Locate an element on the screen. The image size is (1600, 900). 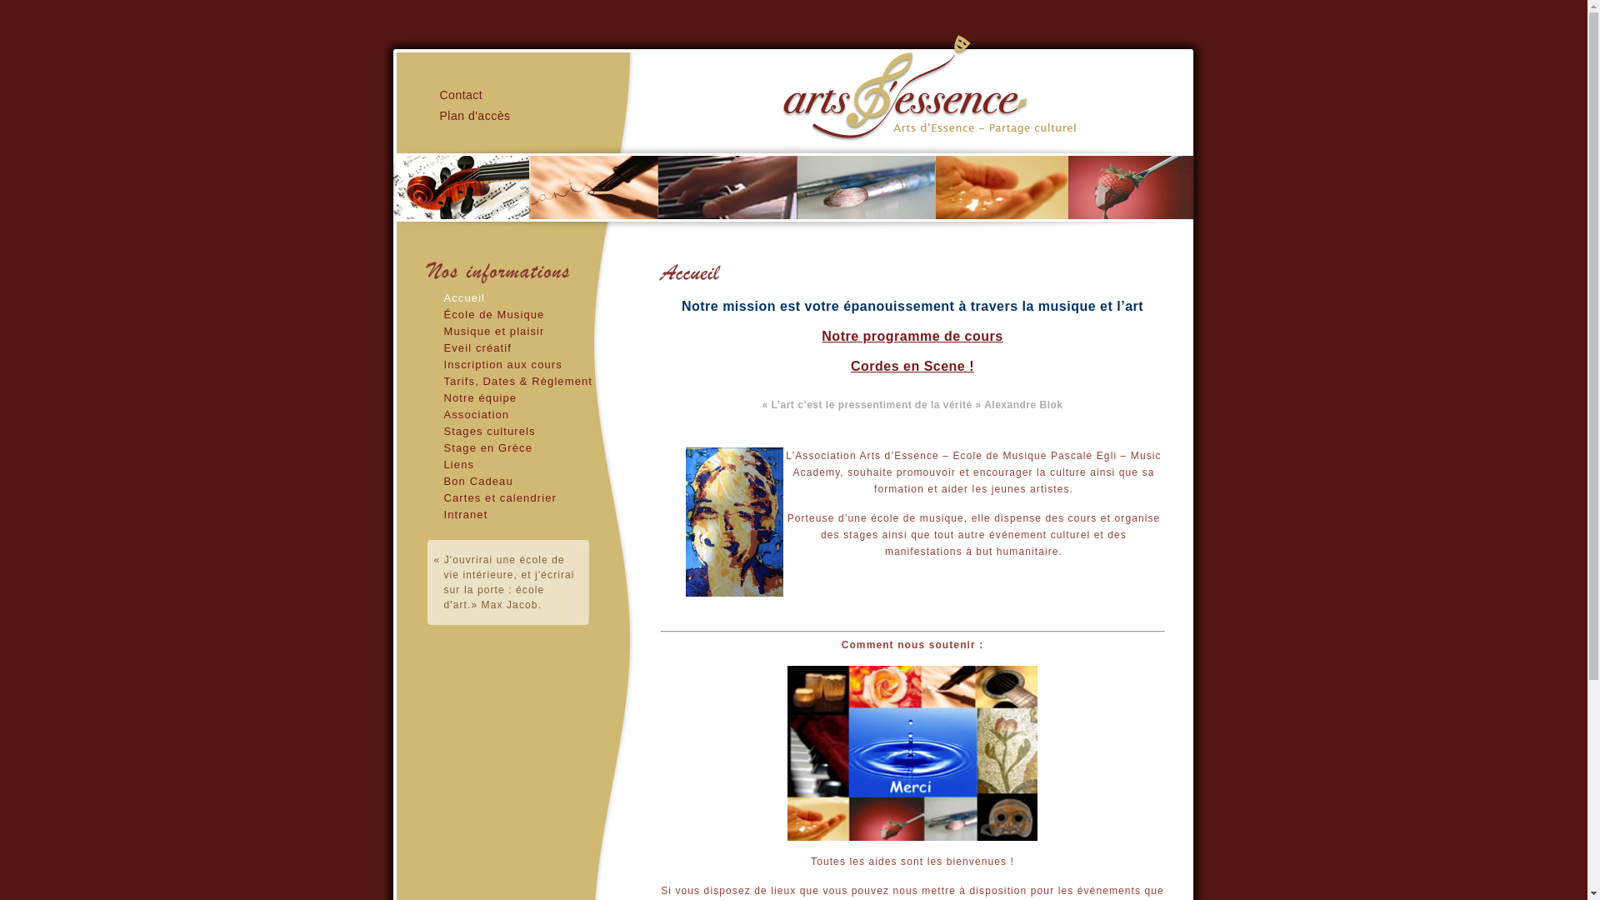
Association is located at coordinates (477, 415).